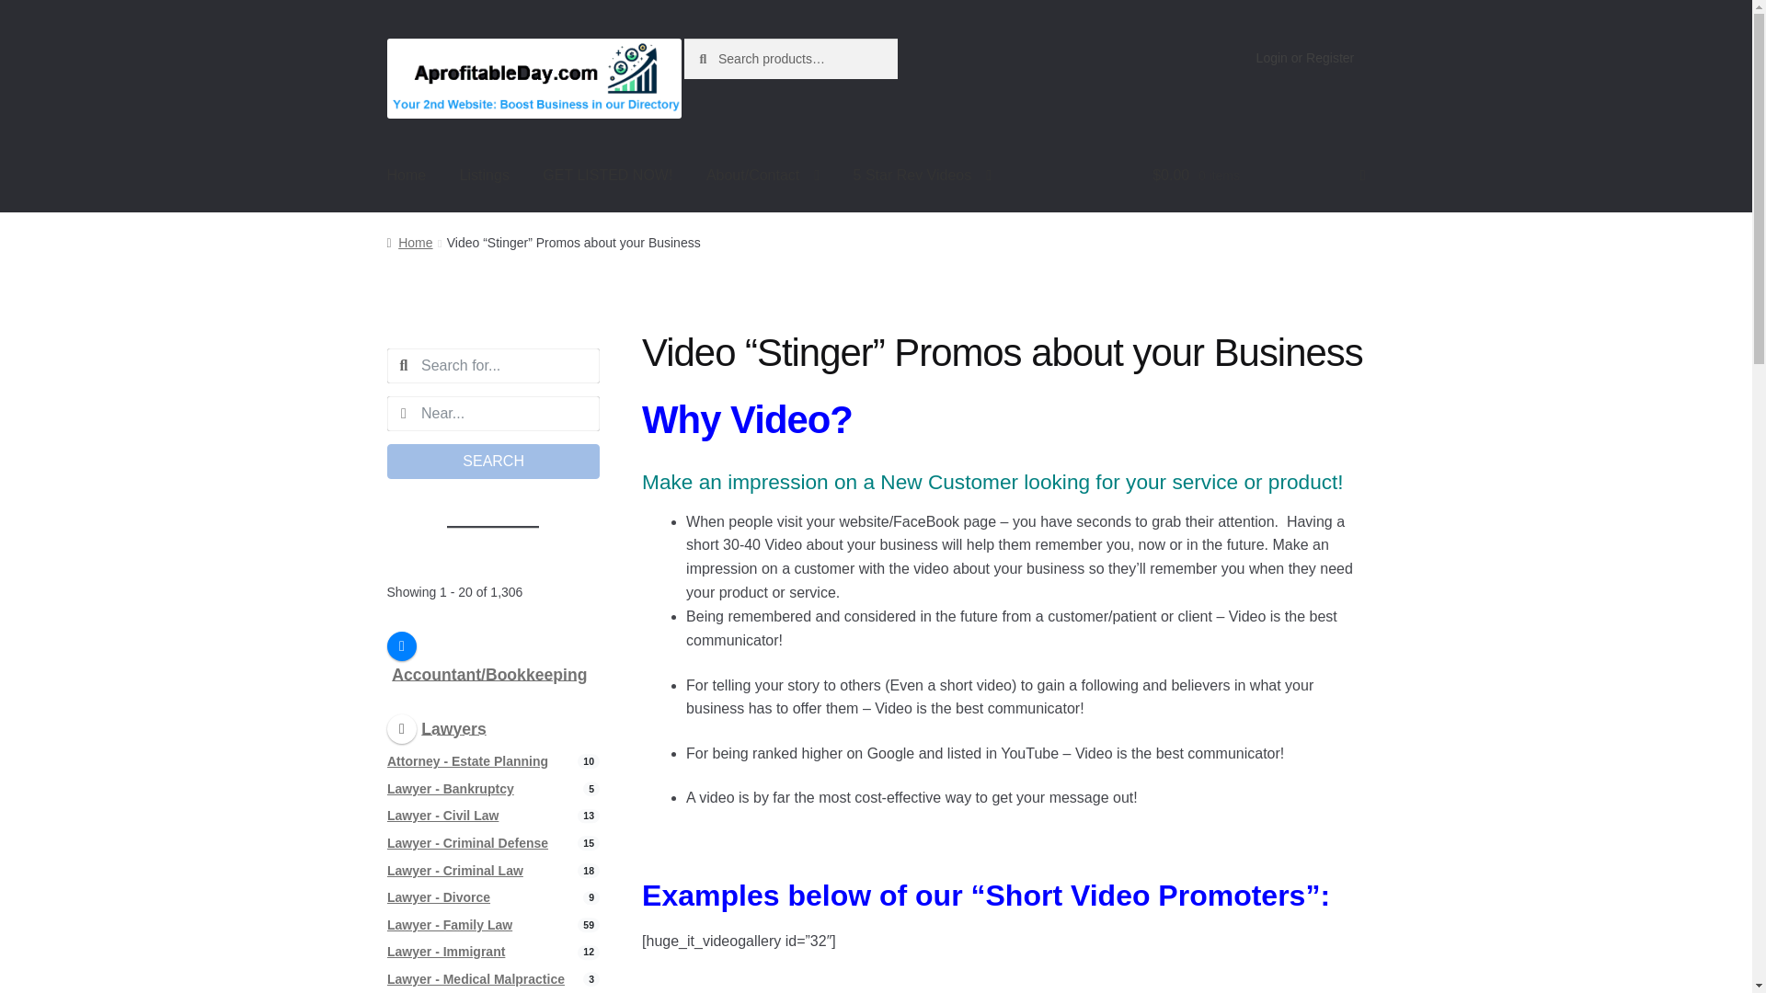 The image size is (1766, 993). I want to click on Listings, so click(484, 176).